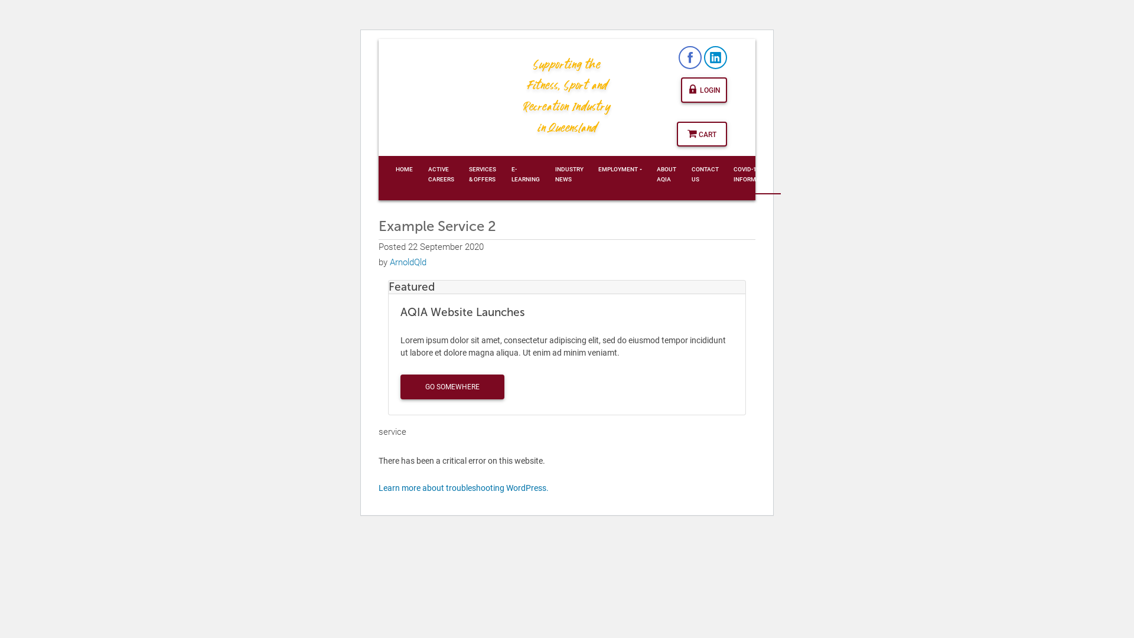 This screenshot has width=1134, height=638. I want to click on ABOUT AQIA, so click(666, 175).